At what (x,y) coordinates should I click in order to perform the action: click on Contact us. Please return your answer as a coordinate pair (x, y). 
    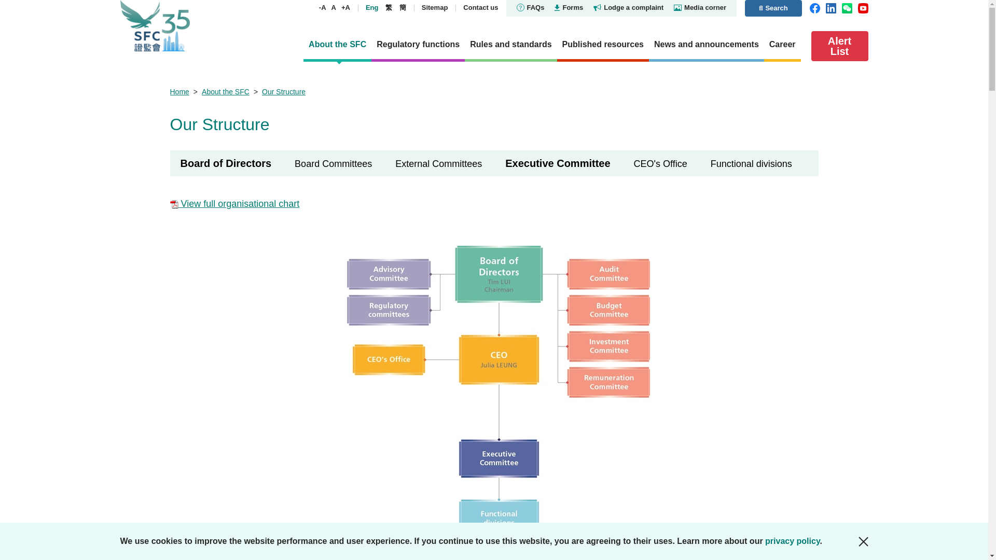
    Looking at the image, I should click on (480, 7).